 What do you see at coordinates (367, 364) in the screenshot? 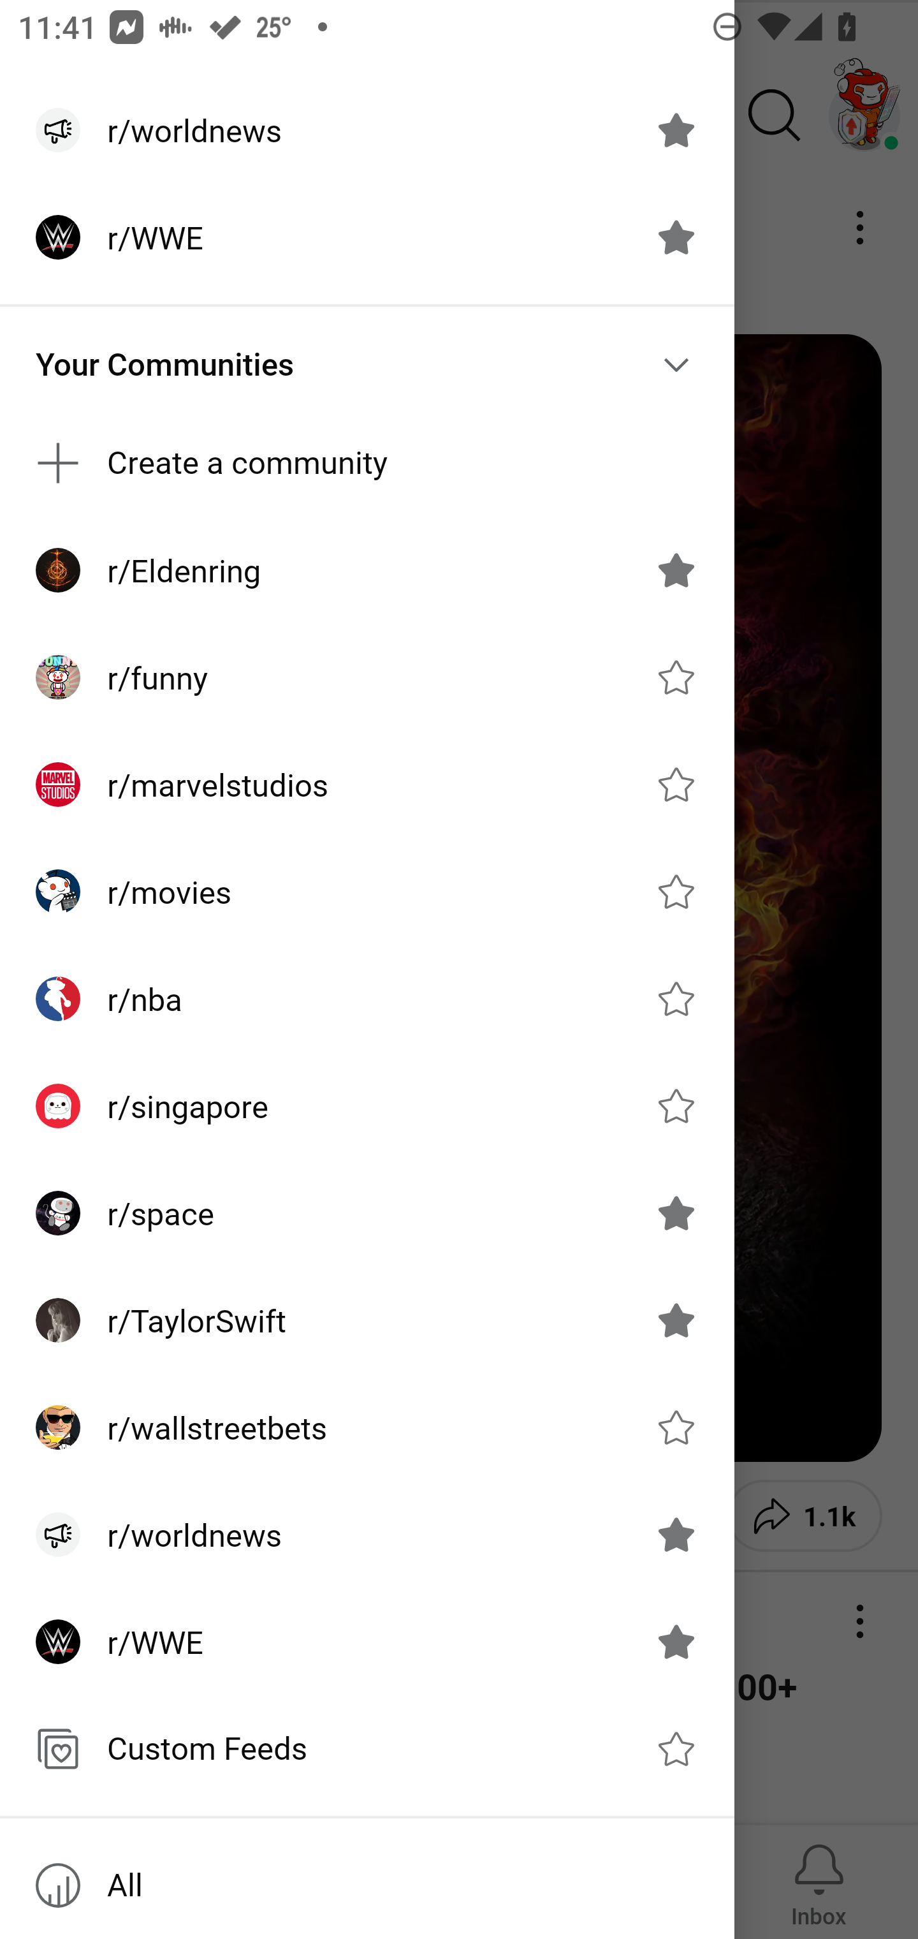
I see `Your Communities` at bounding box center [367, 364].